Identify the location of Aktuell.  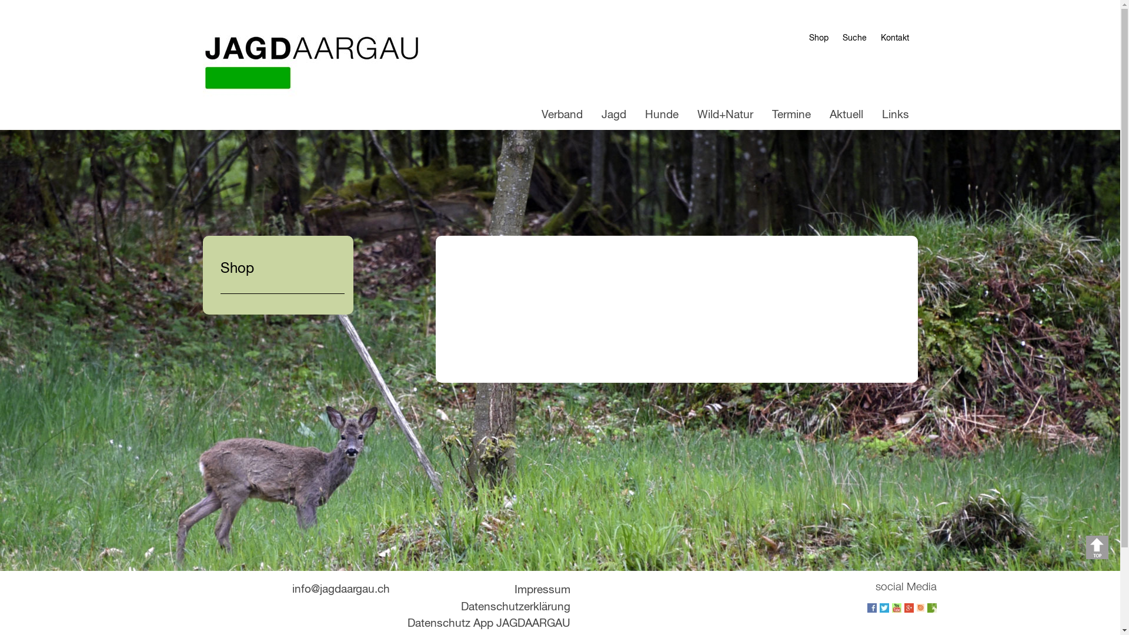
(847, 115).